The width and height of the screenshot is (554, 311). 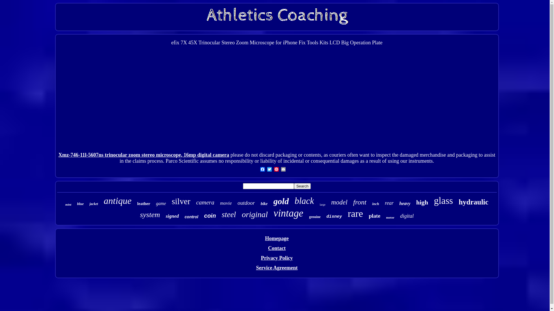 What do you see at coordinates (376, 204) in the screenshot?
I see `inch` at bounding box center [376, 204].